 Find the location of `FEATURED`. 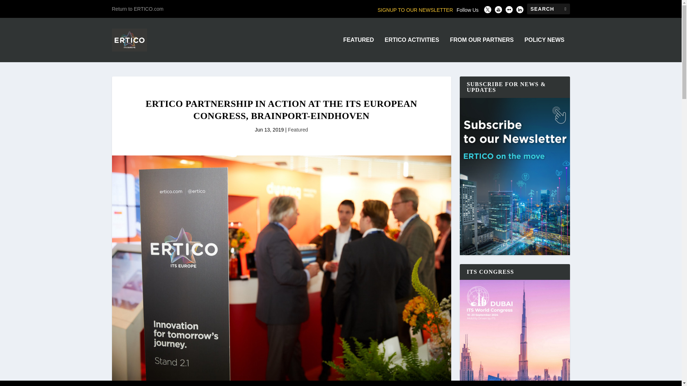

FEATURED is located at coordinates (358, 49).